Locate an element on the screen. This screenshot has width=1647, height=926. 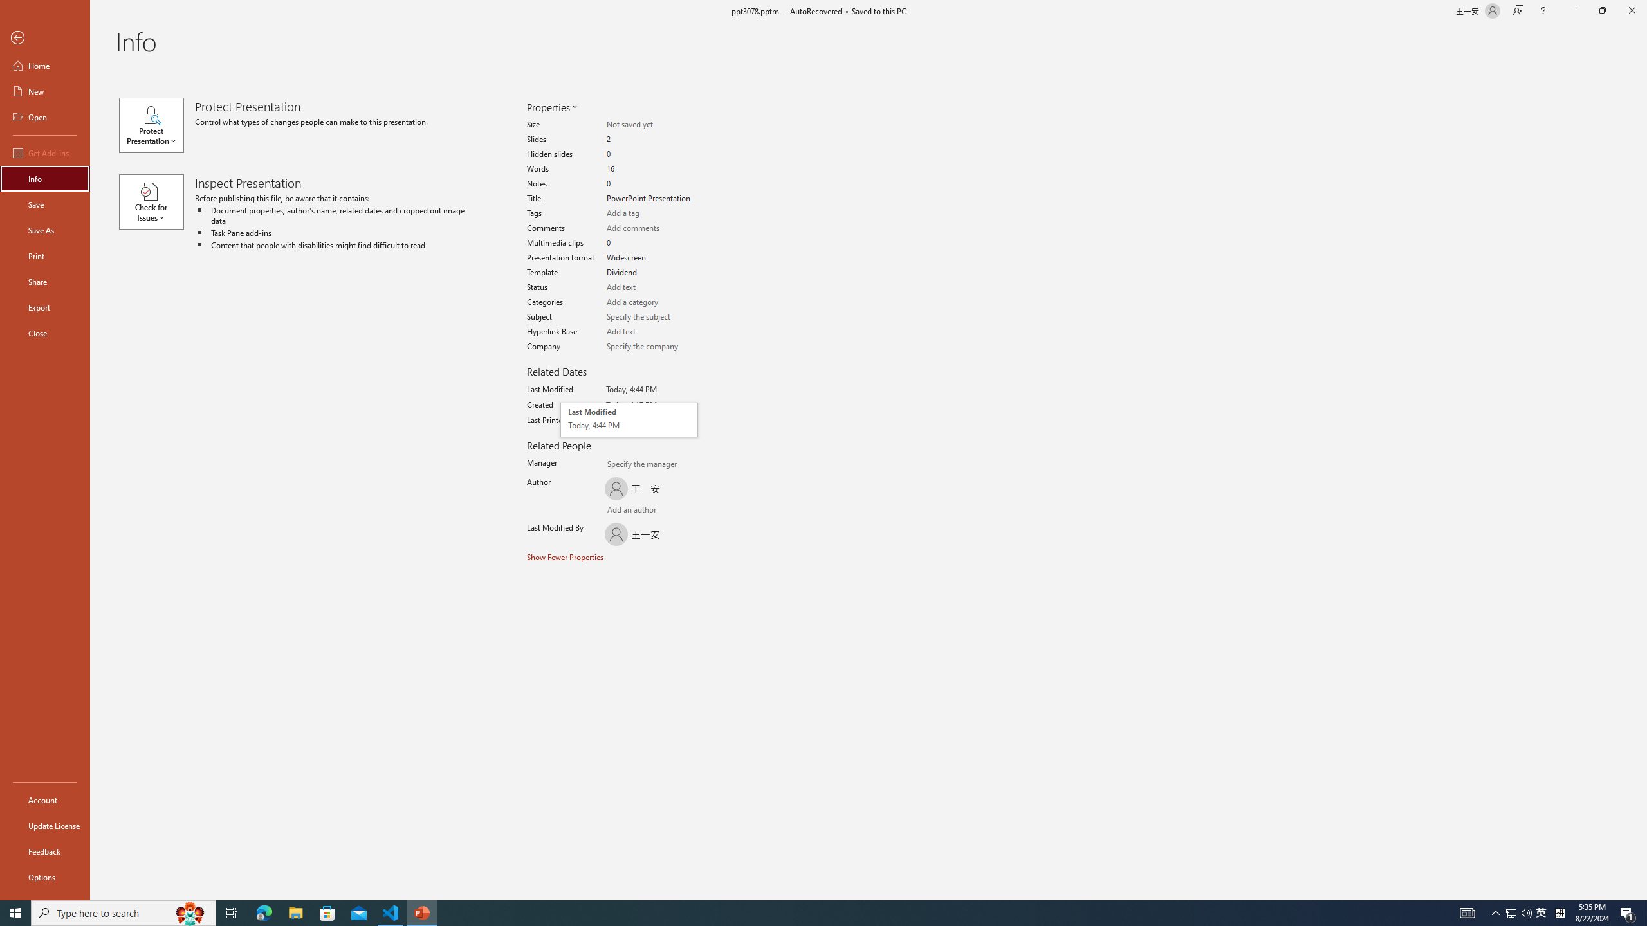
Verify Names is located at coordinates (633, 511).